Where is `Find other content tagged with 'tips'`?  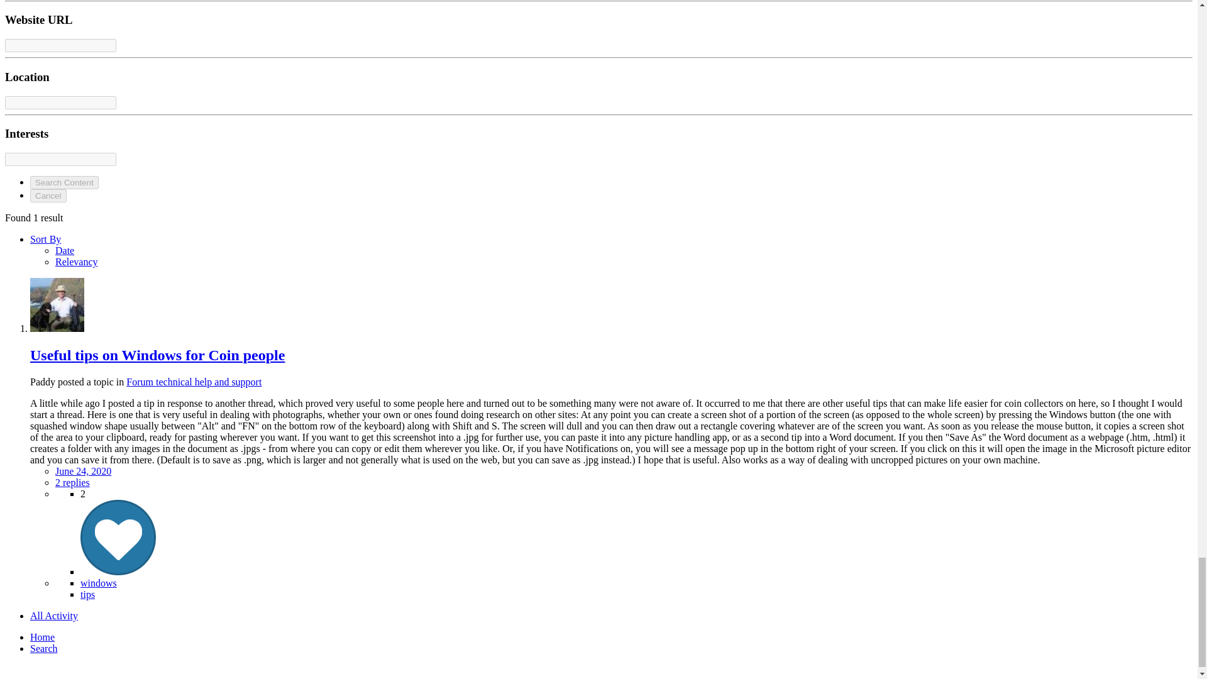
Find other content tagged with 'tips' is located at coordinates (88, 594).